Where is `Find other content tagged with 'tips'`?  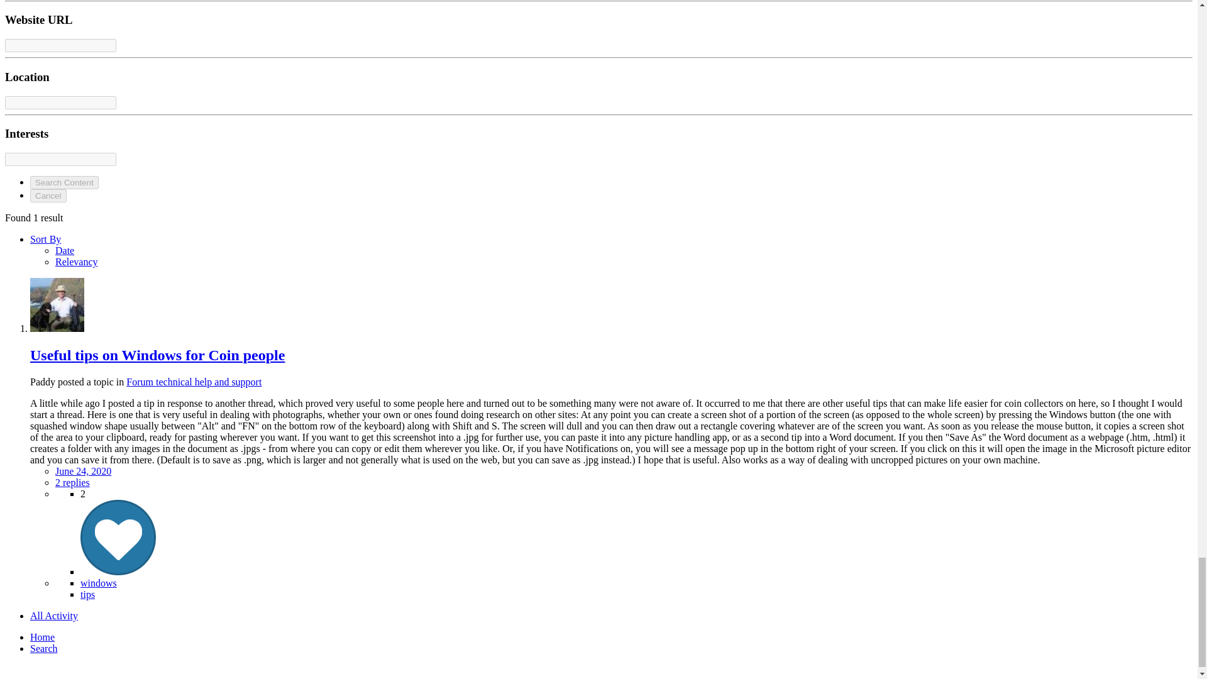
Find other content tagged with 'tips' is located at coordinates (88, 594).